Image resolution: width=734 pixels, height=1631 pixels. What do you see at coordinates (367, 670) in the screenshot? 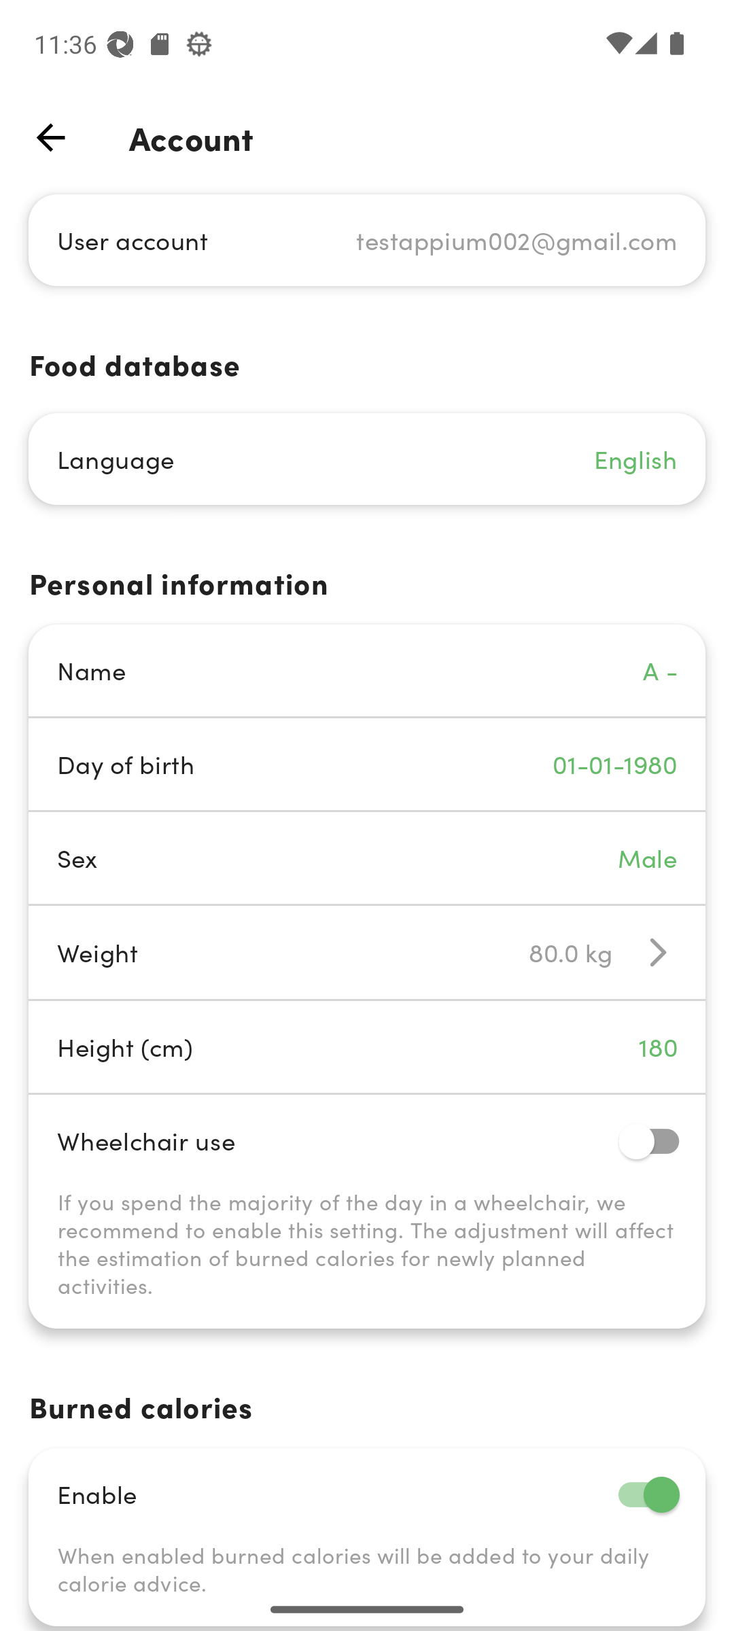
I see `Name A -` at bounding box center [367, 670].